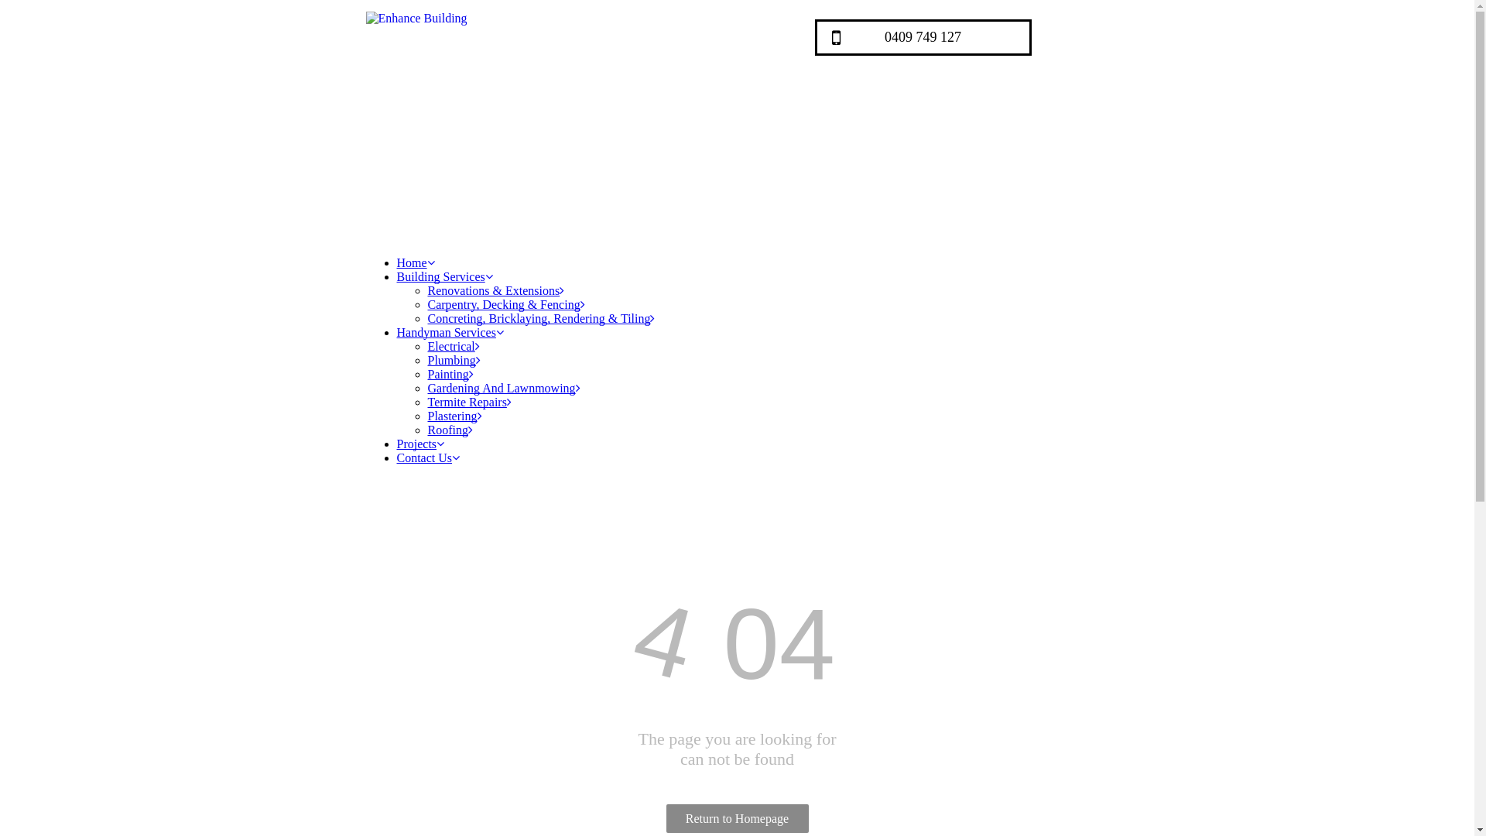 The image size is (1486, 836). I want to click on Plumbing, so click(454, 361).